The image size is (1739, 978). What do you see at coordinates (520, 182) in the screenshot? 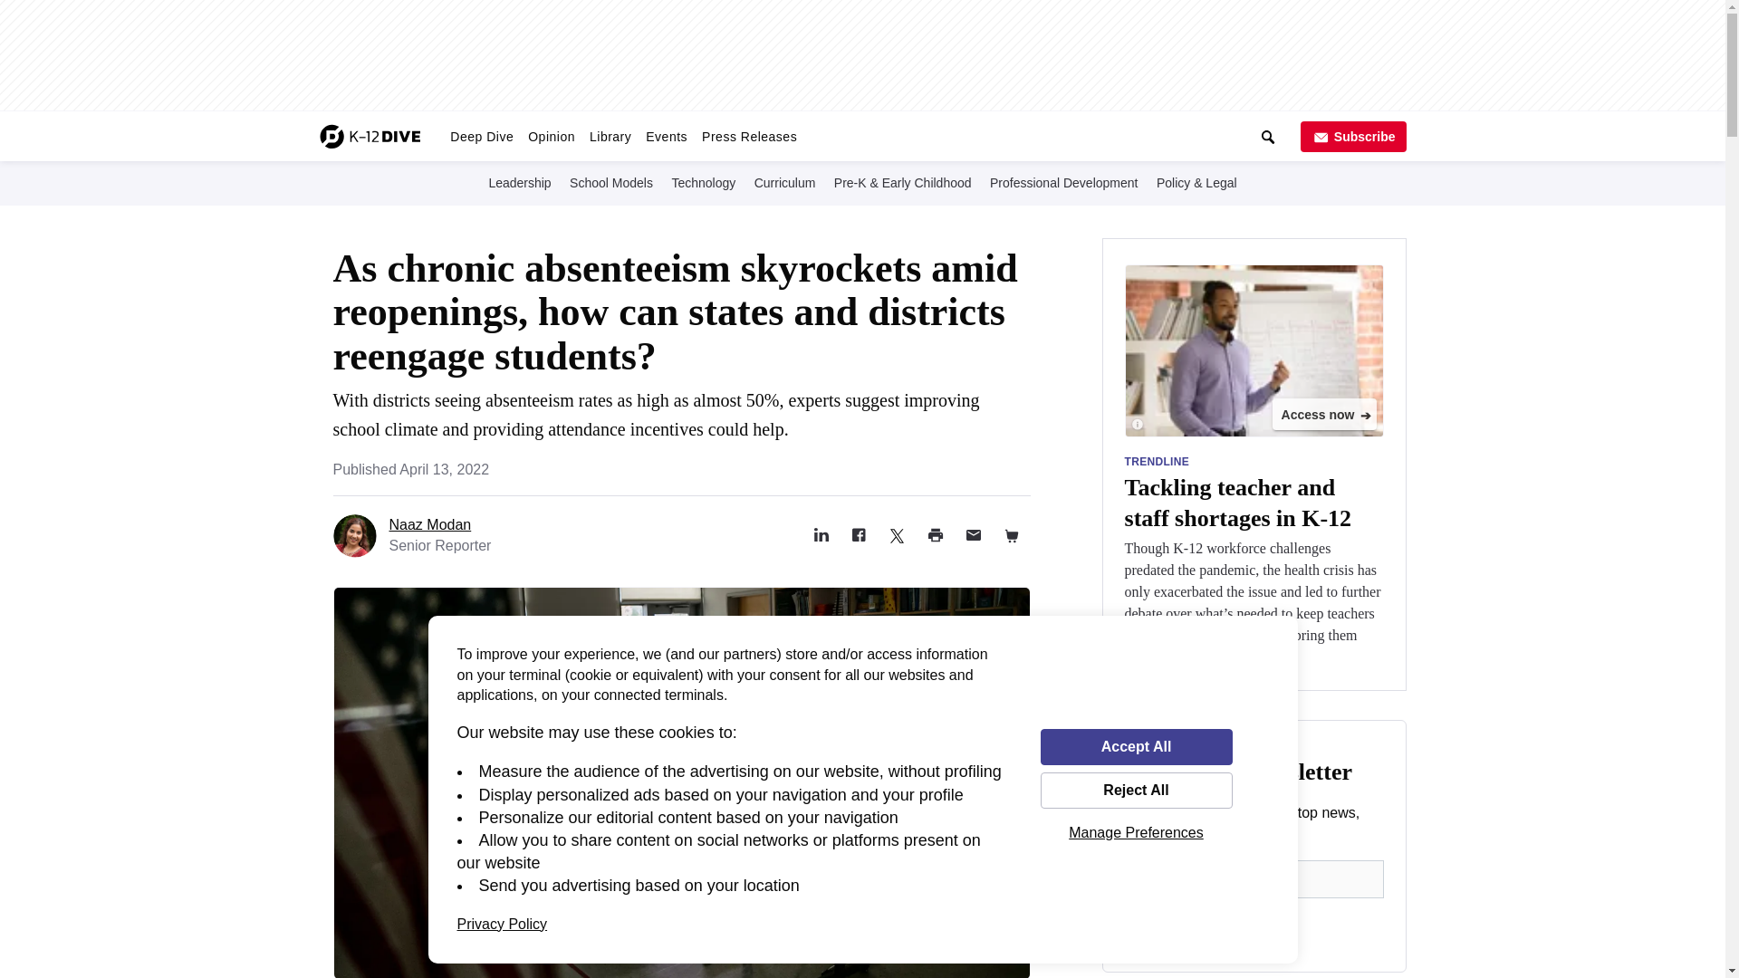
I see `Leadership` at bounding box center [520, 182].